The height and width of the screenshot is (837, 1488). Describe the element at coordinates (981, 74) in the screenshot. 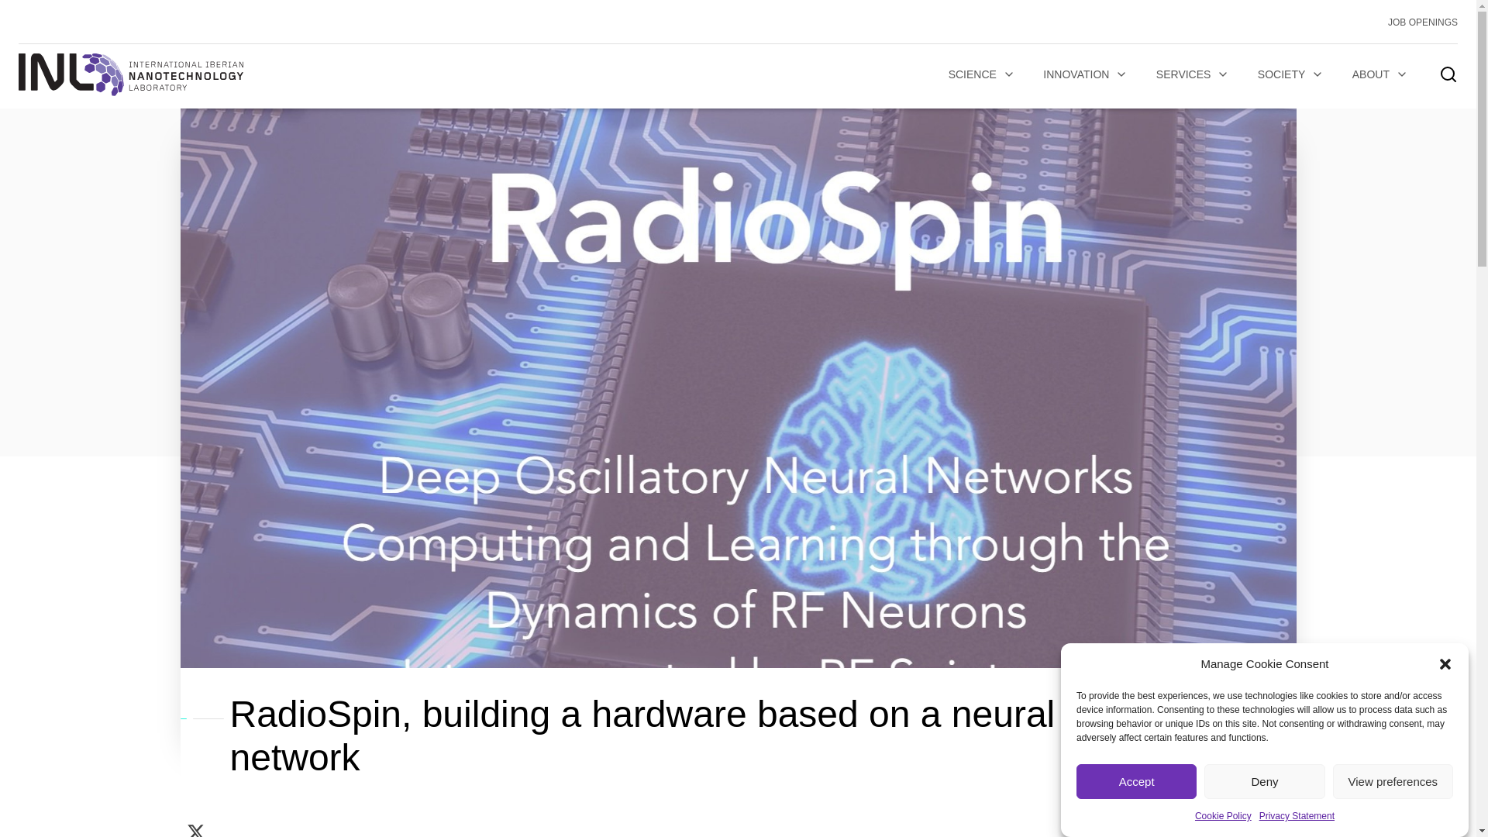

I see `SCIENCE` at that location.